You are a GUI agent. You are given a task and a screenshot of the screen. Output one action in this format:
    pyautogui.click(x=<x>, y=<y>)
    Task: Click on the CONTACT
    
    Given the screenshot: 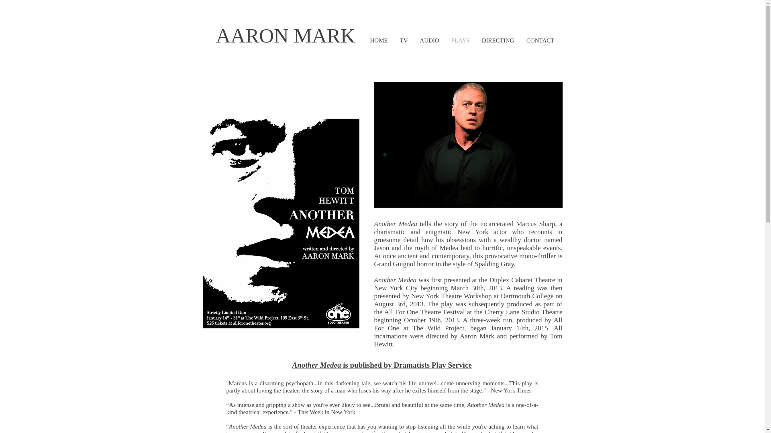 What is the action you would take?
    pyautogui.click(x=541, y=40)
    